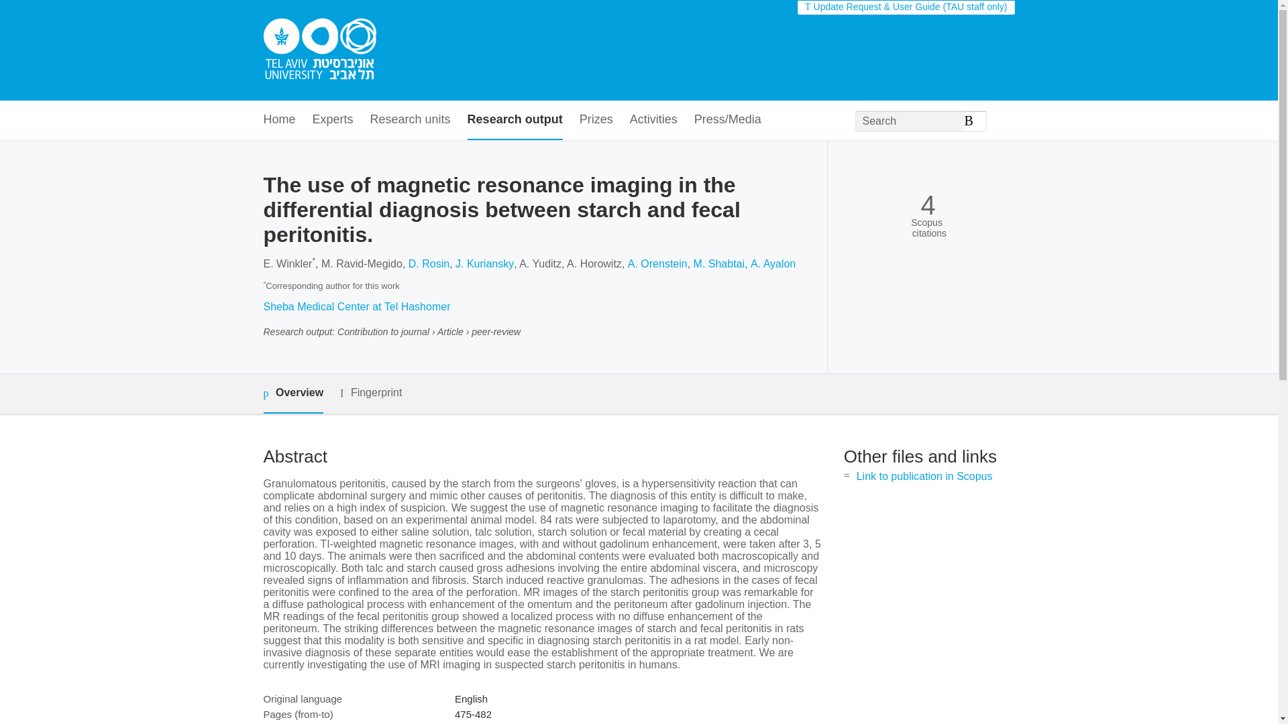 This screenshot has width=1288, height=724. Describe the element at coordinates (292, 394) in the screenshot. I see `Overview` at that location.